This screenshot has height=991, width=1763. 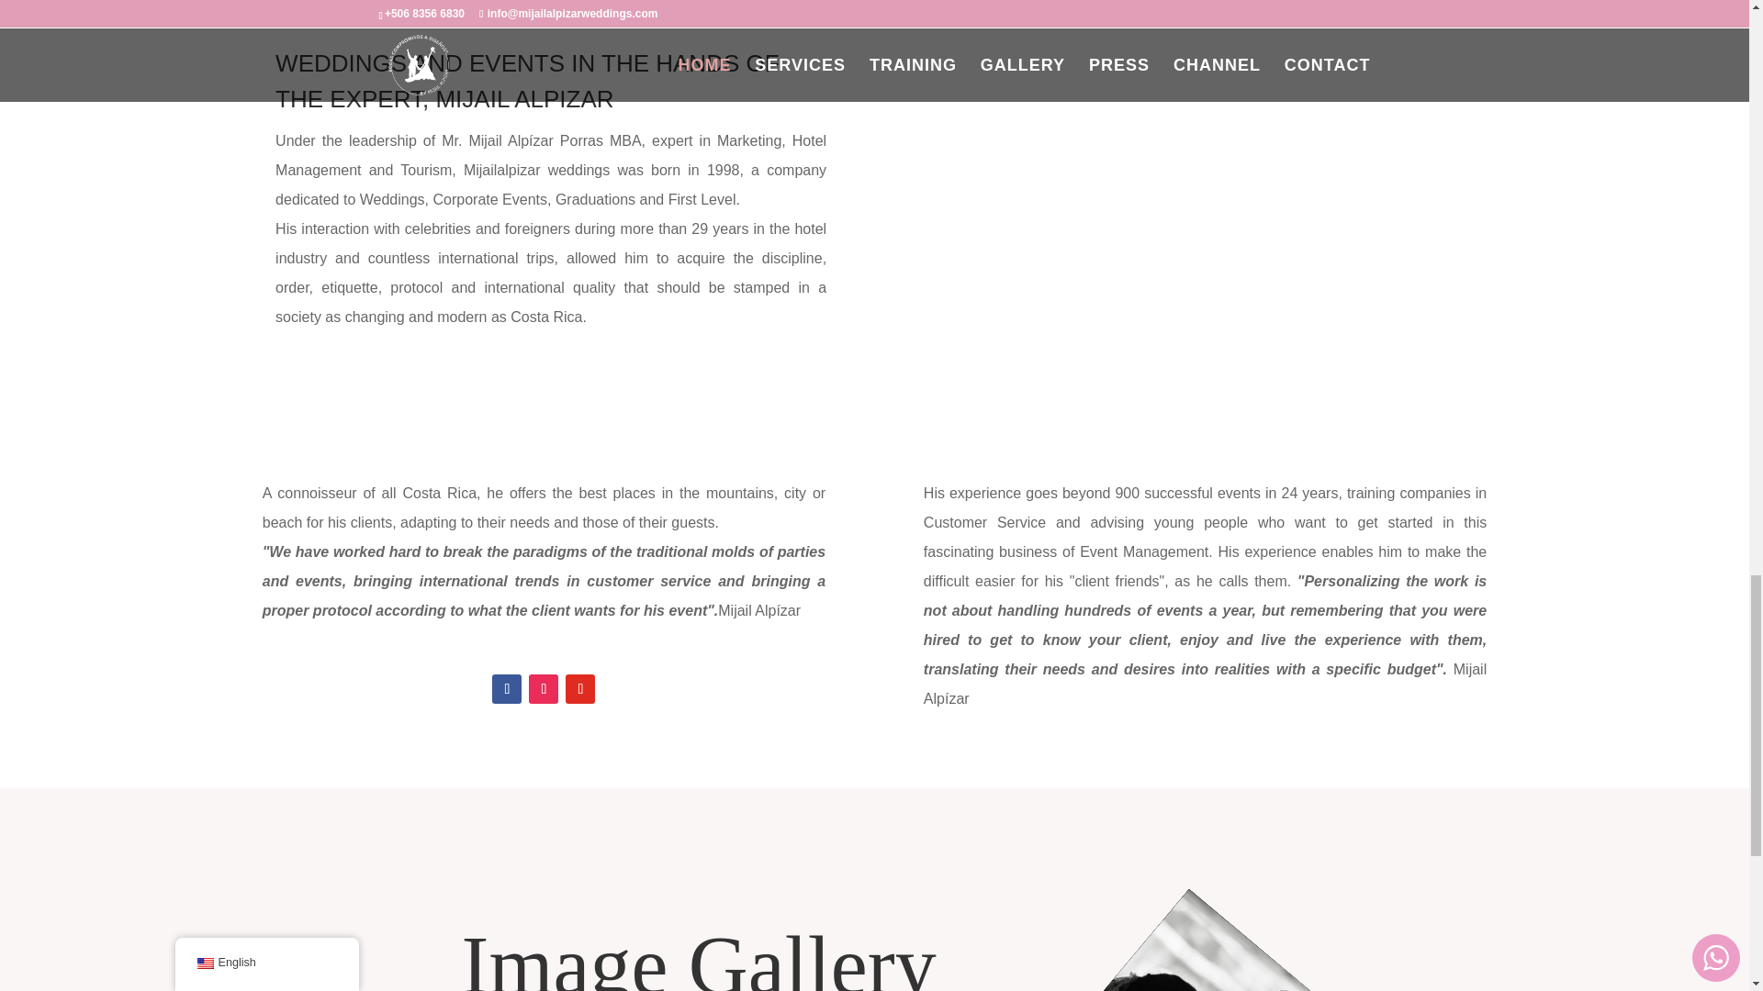 What do you see at coordinates (544, 688) in the screenshot?
I see `Follow on Instagram` at bounding box center [544, 688].